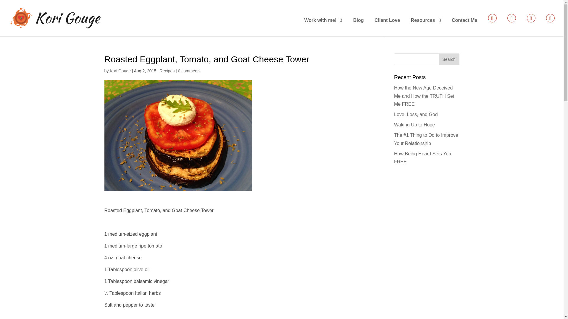 This screenshot has width=568, height=319. Describe the element at coordinates (424, 96) in the screenshot. I see `How the New Age Deceived Me and How the TRUTH Set Me FREE` at that location.